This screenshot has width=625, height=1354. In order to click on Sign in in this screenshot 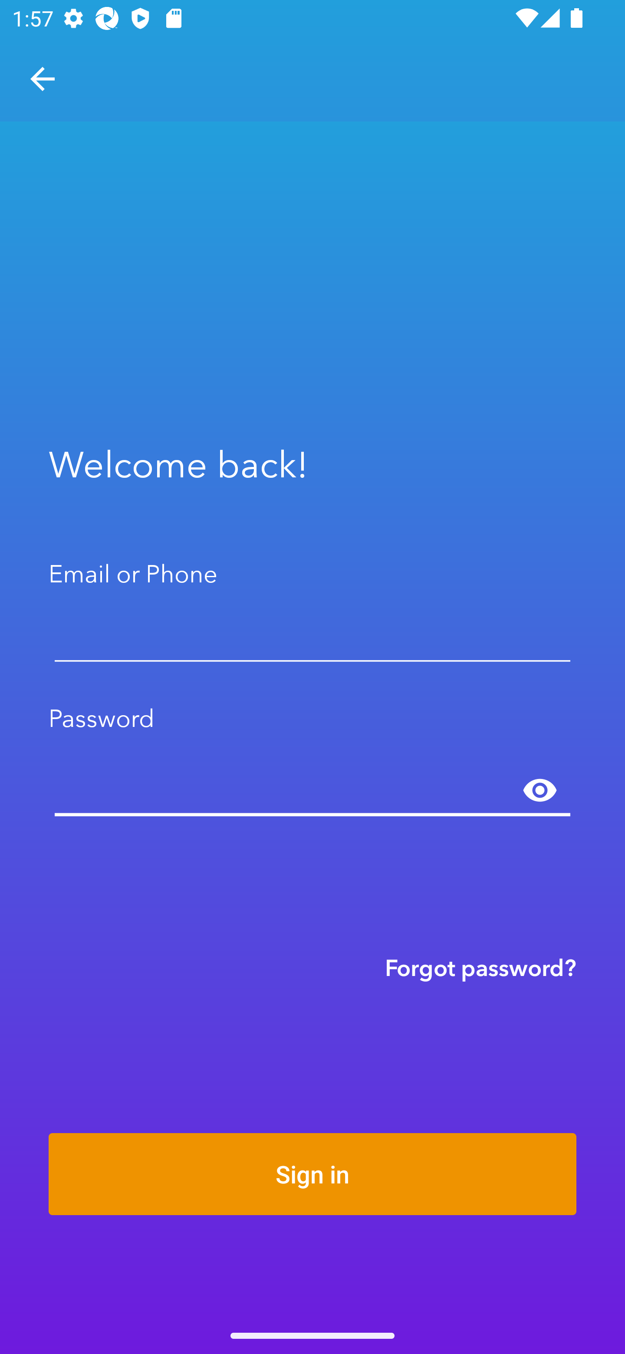, I will do `click(312, 1173)`.